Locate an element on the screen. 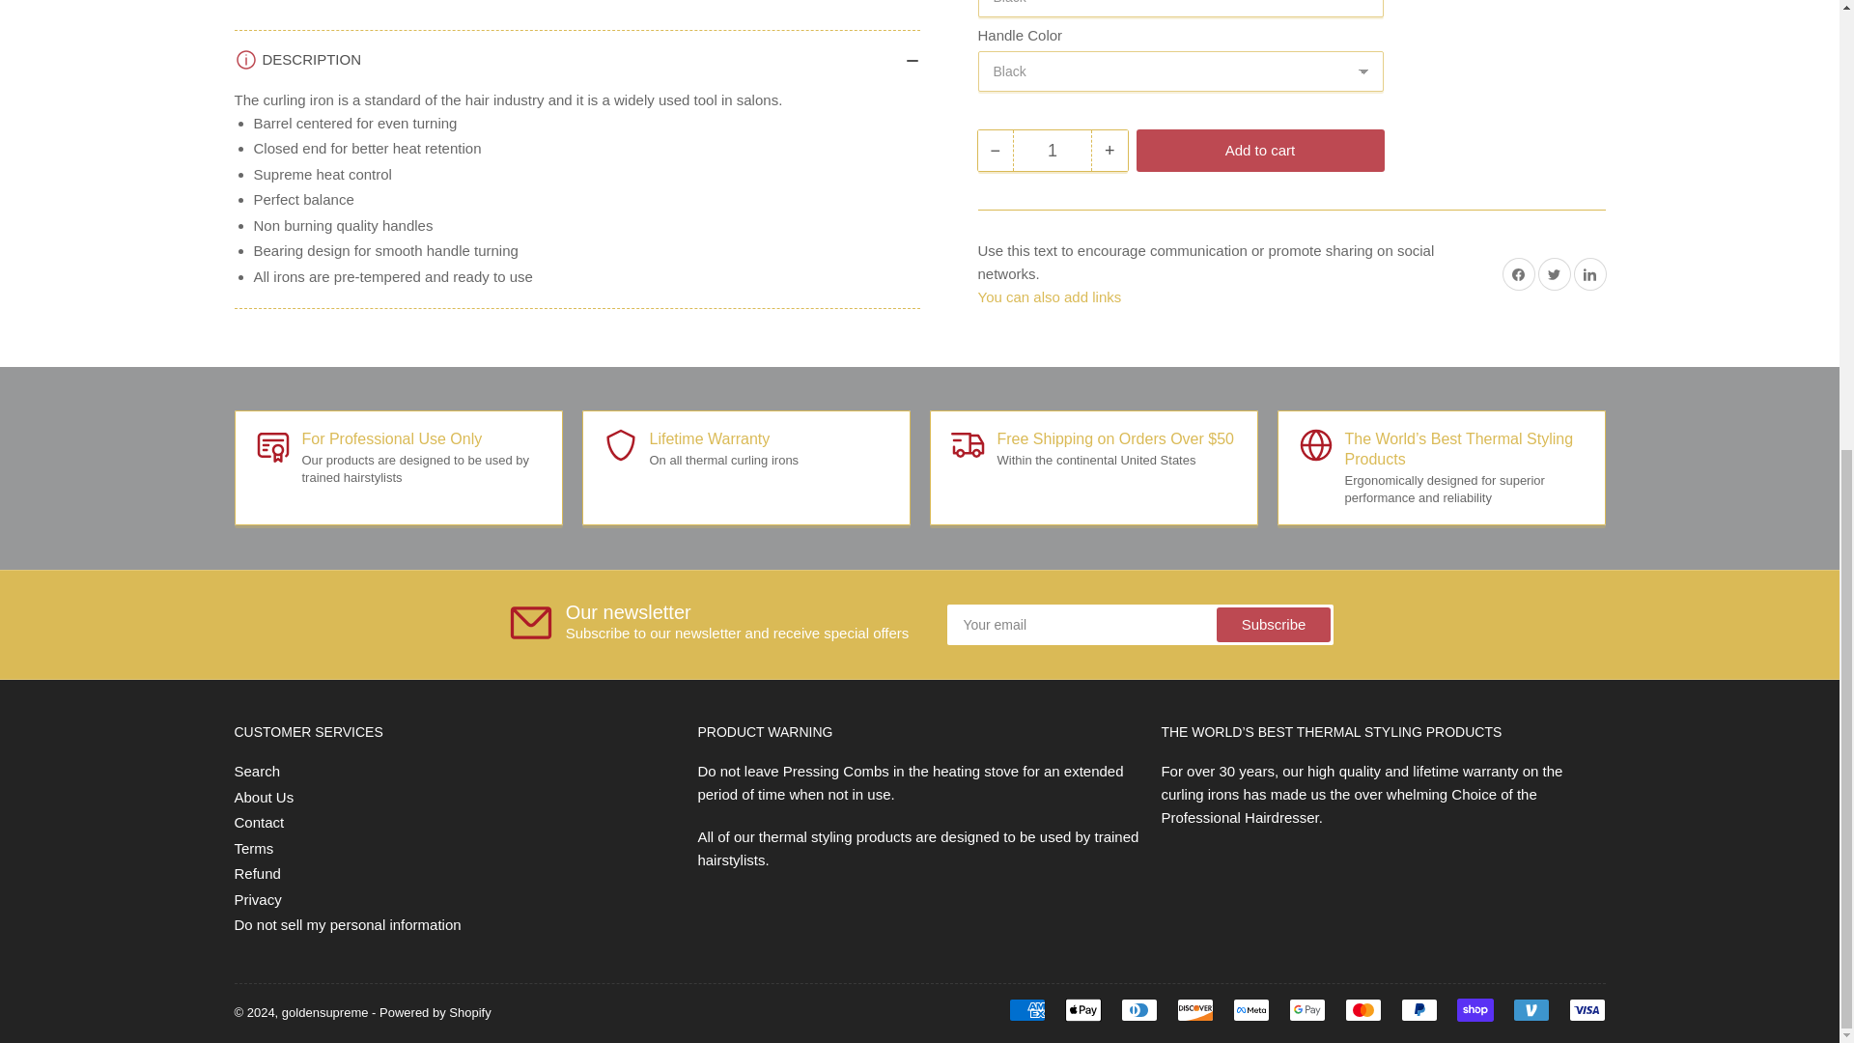 This screenshot has height=1043, width=1854. Google Pay is located at coordinates (1306, 1010).